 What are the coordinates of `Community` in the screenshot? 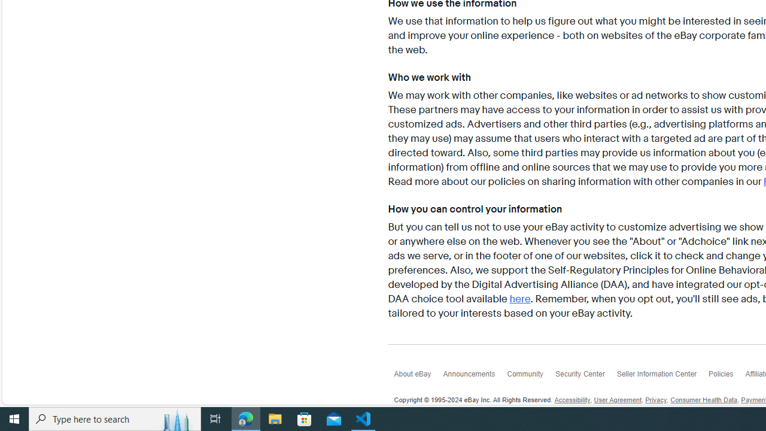 It's located at (531, 377).